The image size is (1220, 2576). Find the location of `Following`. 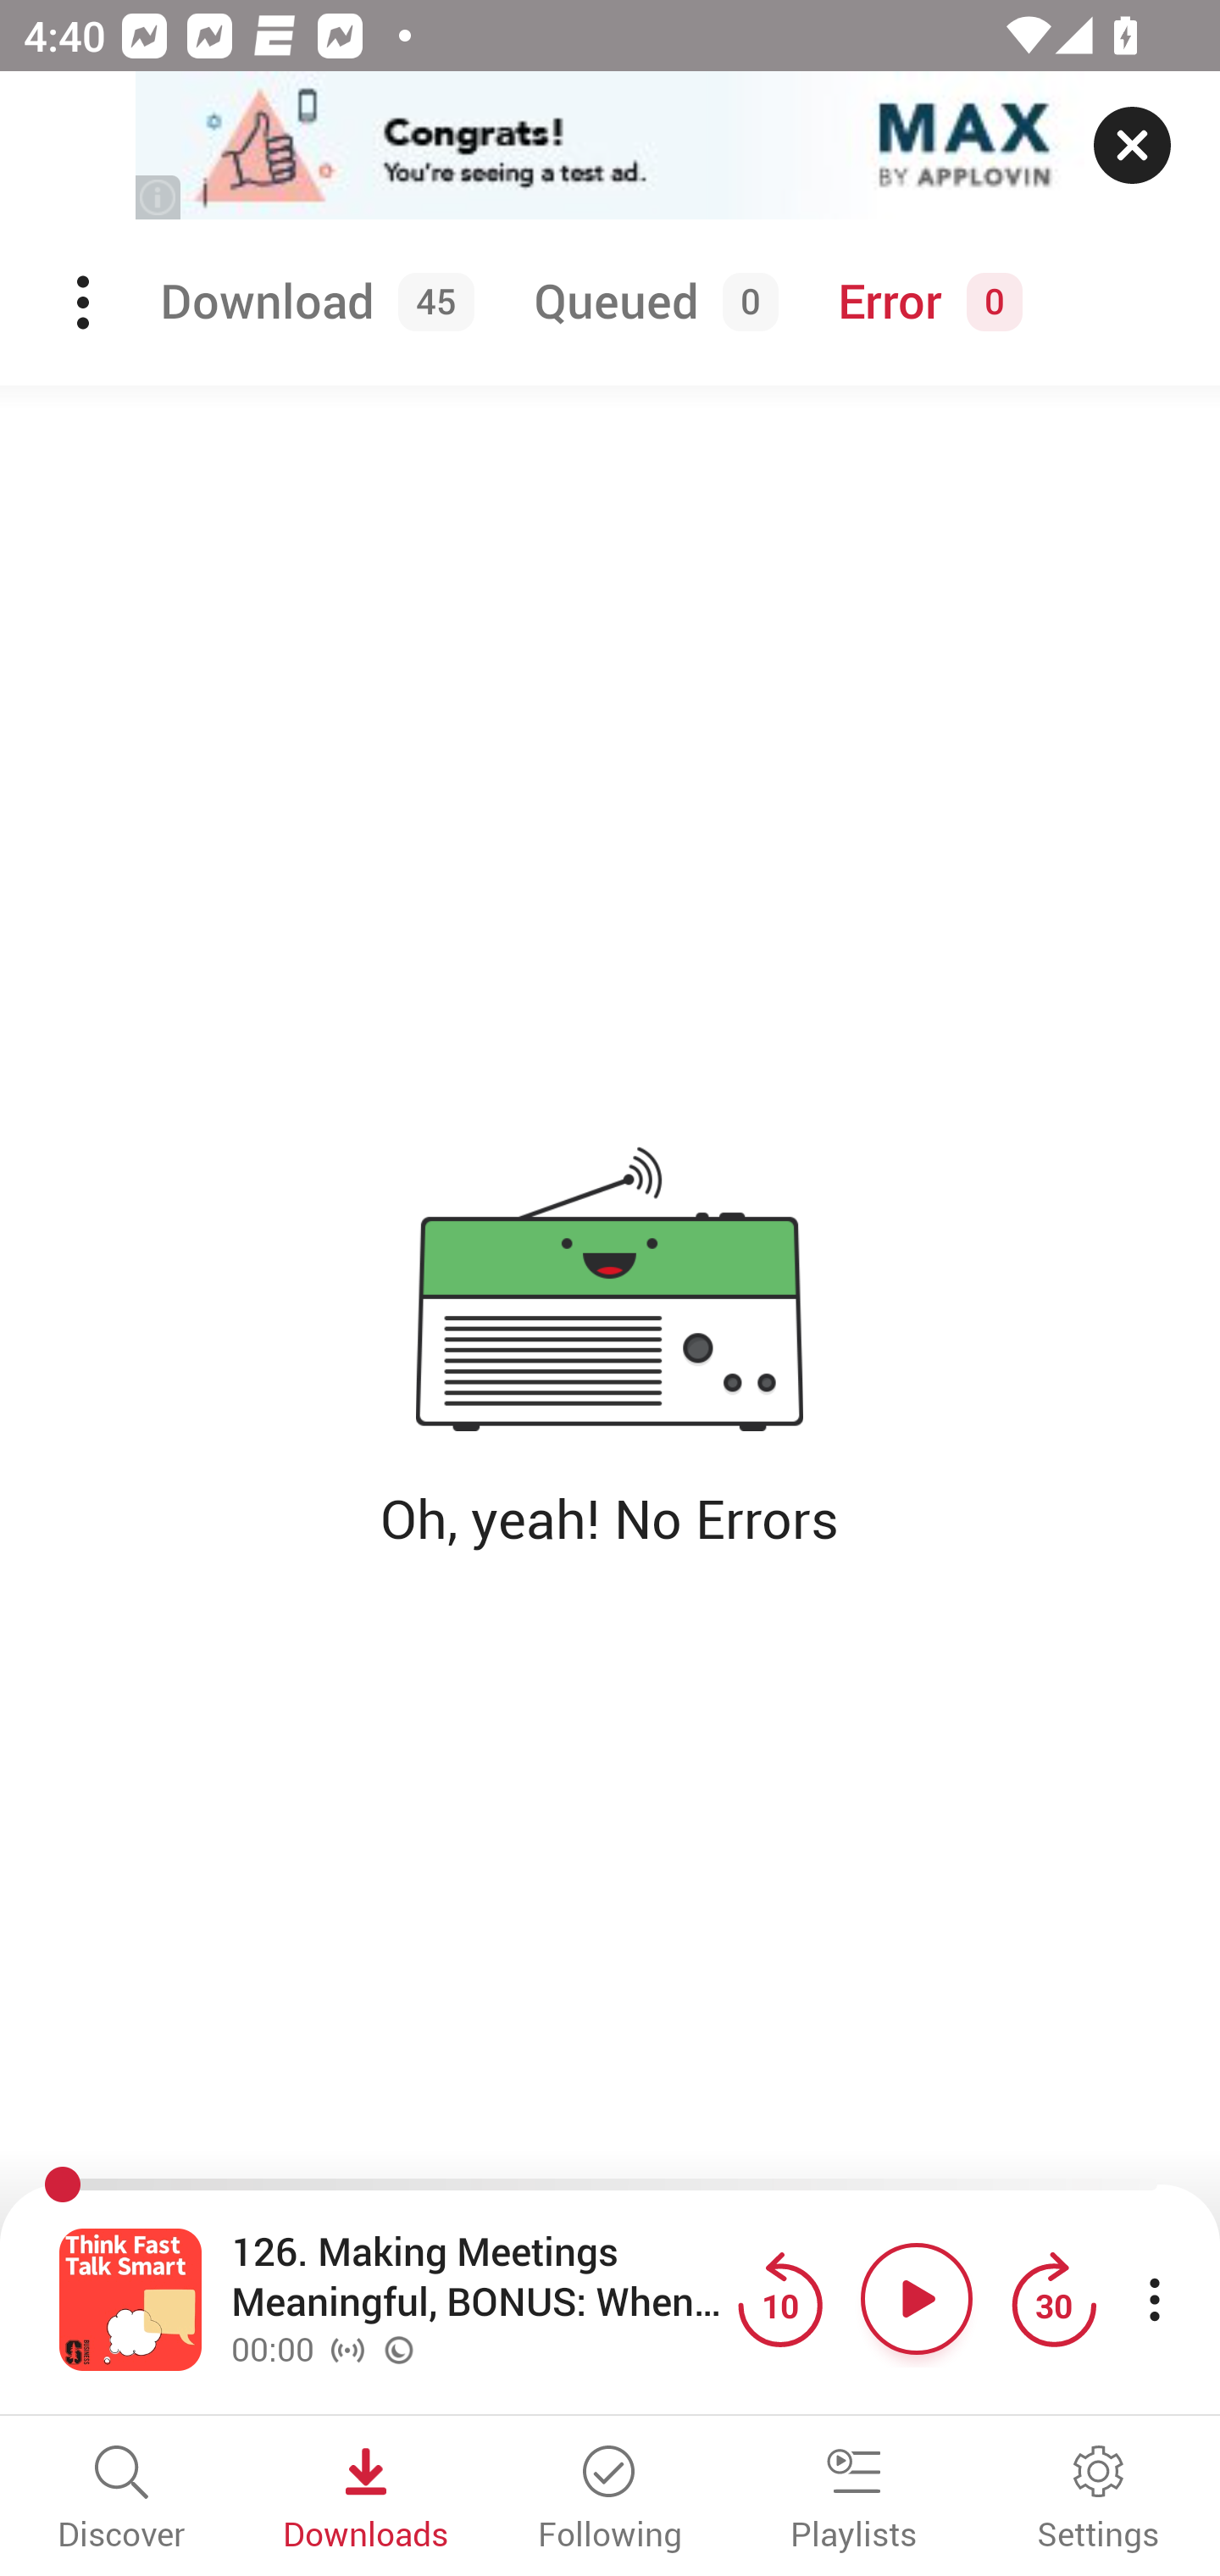

Following is located at coordinates (610, 2500).